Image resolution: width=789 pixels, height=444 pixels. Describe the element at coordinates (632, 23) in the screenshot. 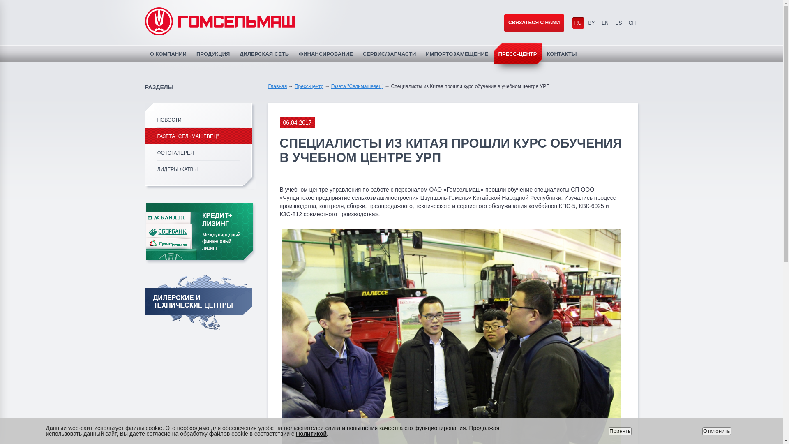

I see `CH` at that location.